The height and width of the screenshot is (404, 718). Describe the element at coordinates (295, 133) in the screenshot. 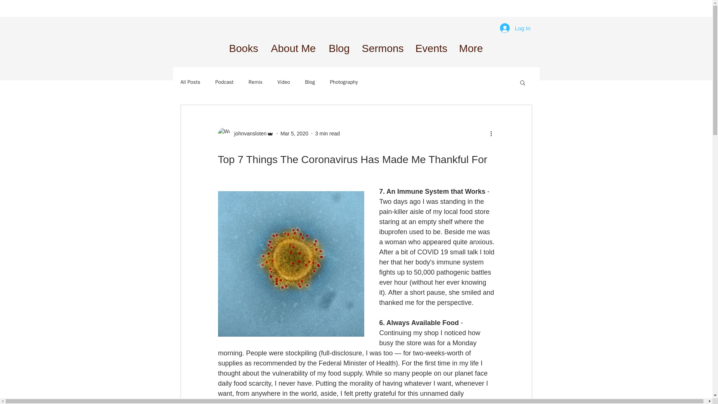

I see `Mar 5, 2020` at that location.